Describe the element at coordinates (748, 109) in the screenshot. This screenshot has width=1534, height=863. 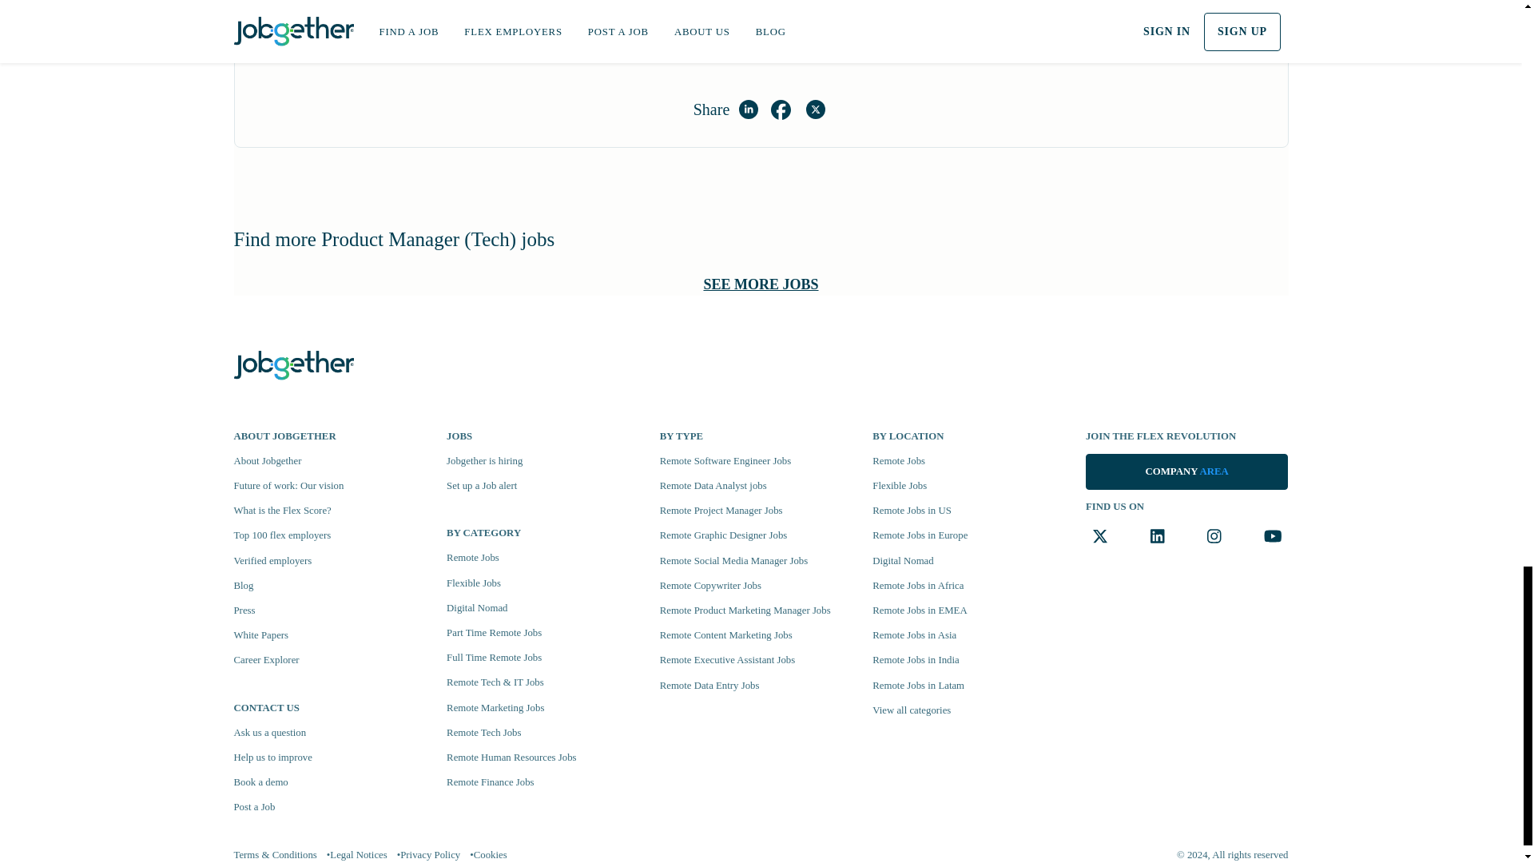
I see `Share on Linkedin` at that location.